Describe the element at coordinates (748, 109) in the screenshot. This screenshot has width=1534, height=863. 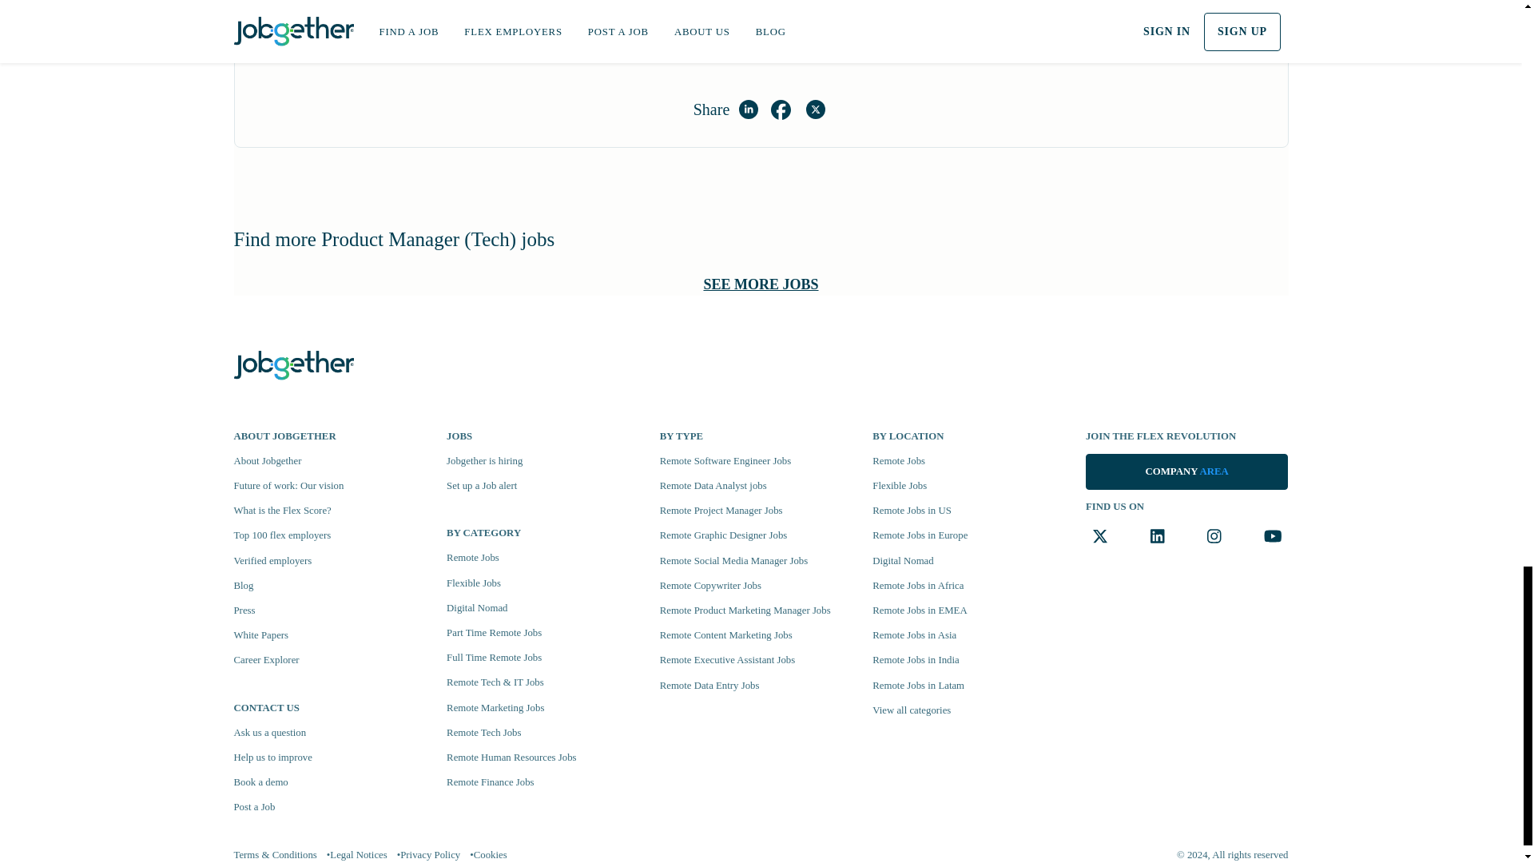
I see `Share on Linkedin` at that location.